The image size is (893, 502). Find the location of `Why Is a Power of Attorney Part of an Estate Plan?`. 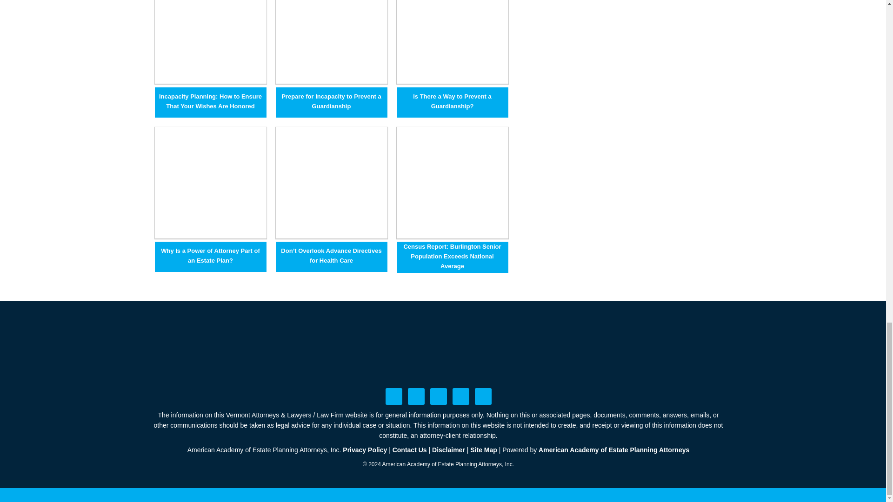

Why Is a Power of Attorney Part of an Estate Plan? is located at coordinates (210, 256).